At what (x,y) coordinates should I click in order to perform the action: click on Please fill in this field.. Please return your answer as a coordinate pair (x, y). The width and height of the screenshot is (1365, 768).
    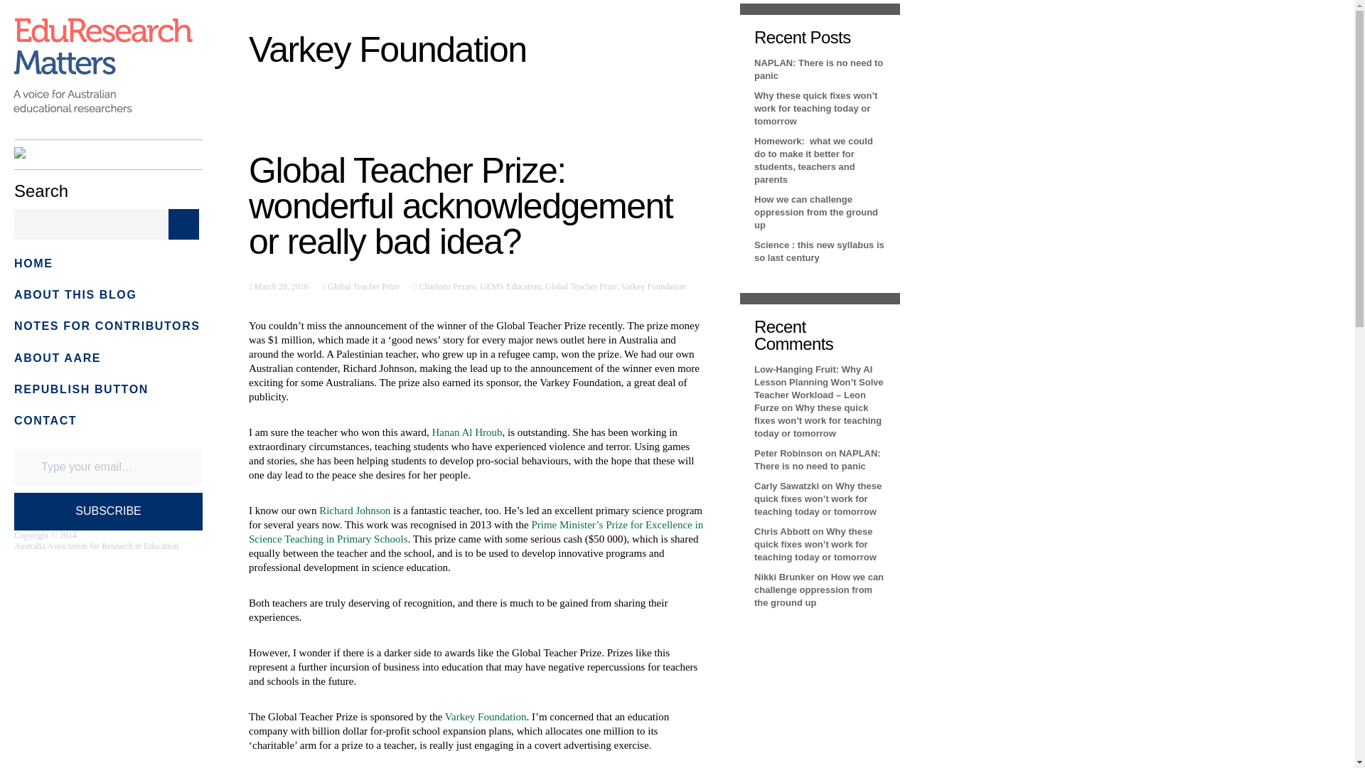
    Looking at the image, I should click on (108, 466).